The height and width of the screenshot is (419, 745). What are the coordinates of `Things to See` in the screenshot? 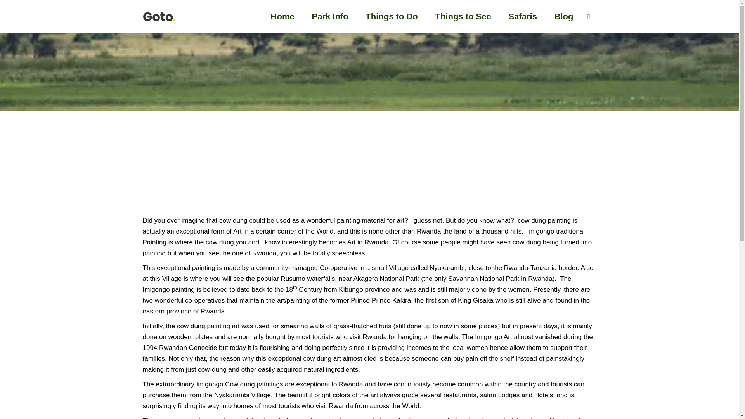 It's located at (463, 16).